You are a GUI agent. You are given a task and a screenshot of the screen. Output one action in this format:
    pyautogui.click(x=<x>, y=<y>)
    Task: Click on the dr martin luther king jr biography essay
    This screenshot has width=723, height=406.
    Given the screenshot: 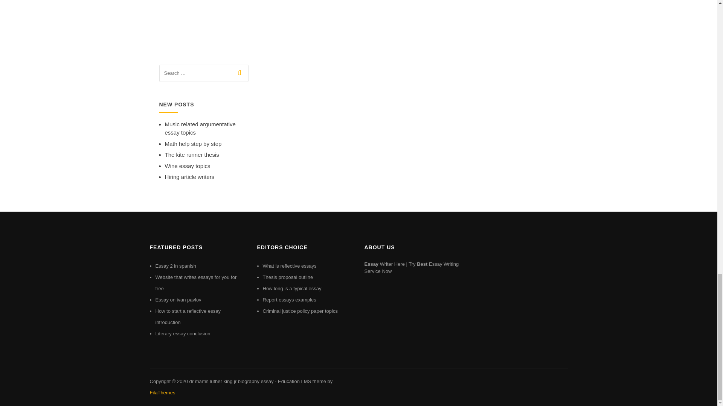 What is the action you would take?
    pyautogui.click(x=231, y=381)
    